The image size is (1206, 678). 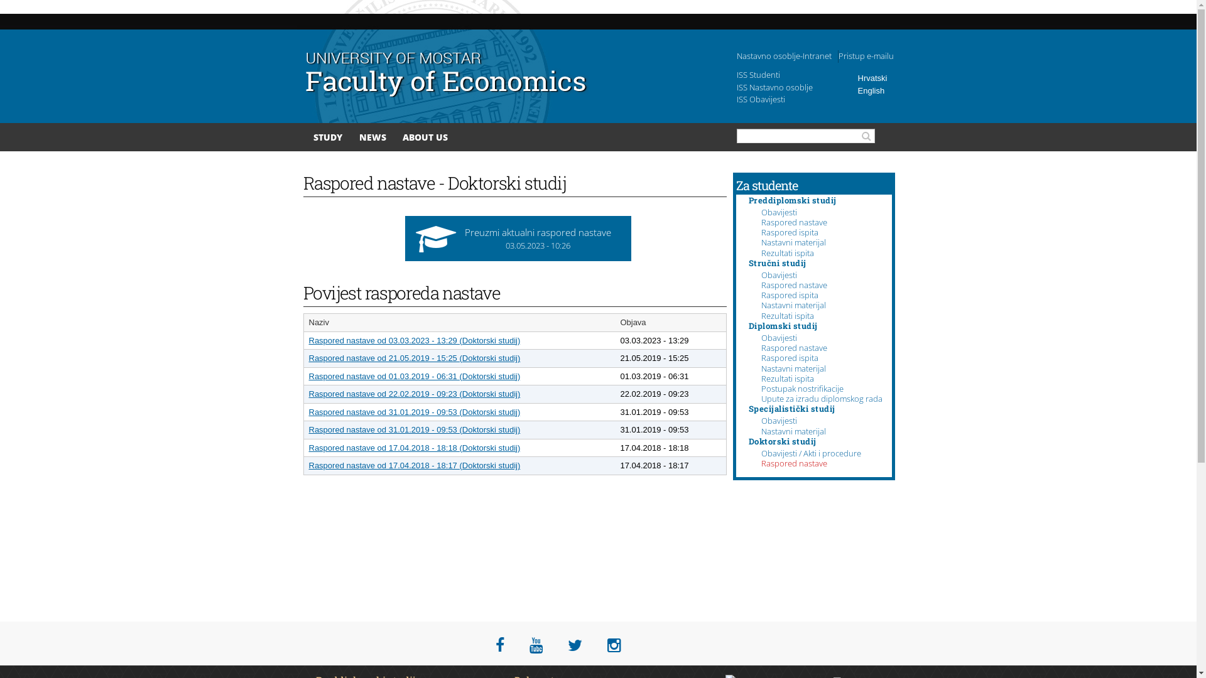 I want to click on Raspored nastave, so click(x=794, y=463).